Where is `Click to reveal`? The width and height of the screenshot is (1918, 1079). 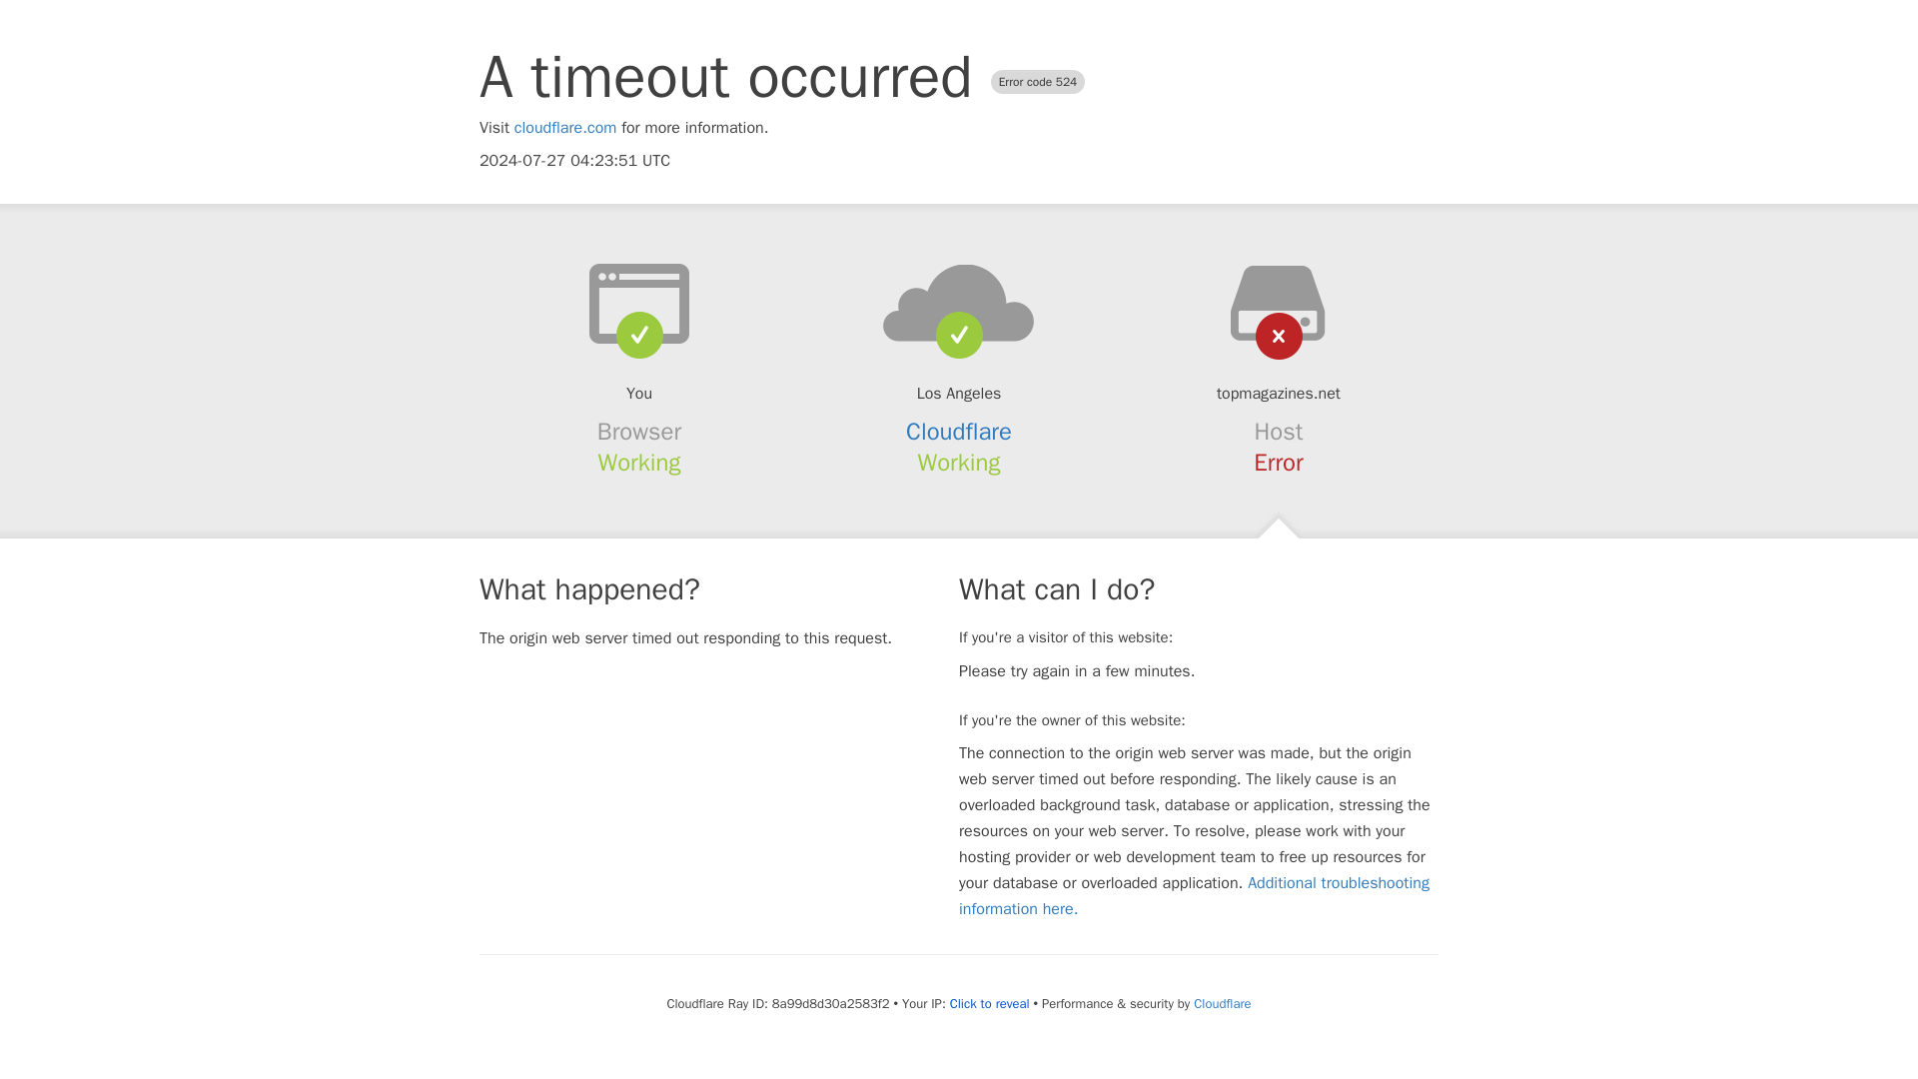
Click to reveal is located at coordinates (989, 1003).